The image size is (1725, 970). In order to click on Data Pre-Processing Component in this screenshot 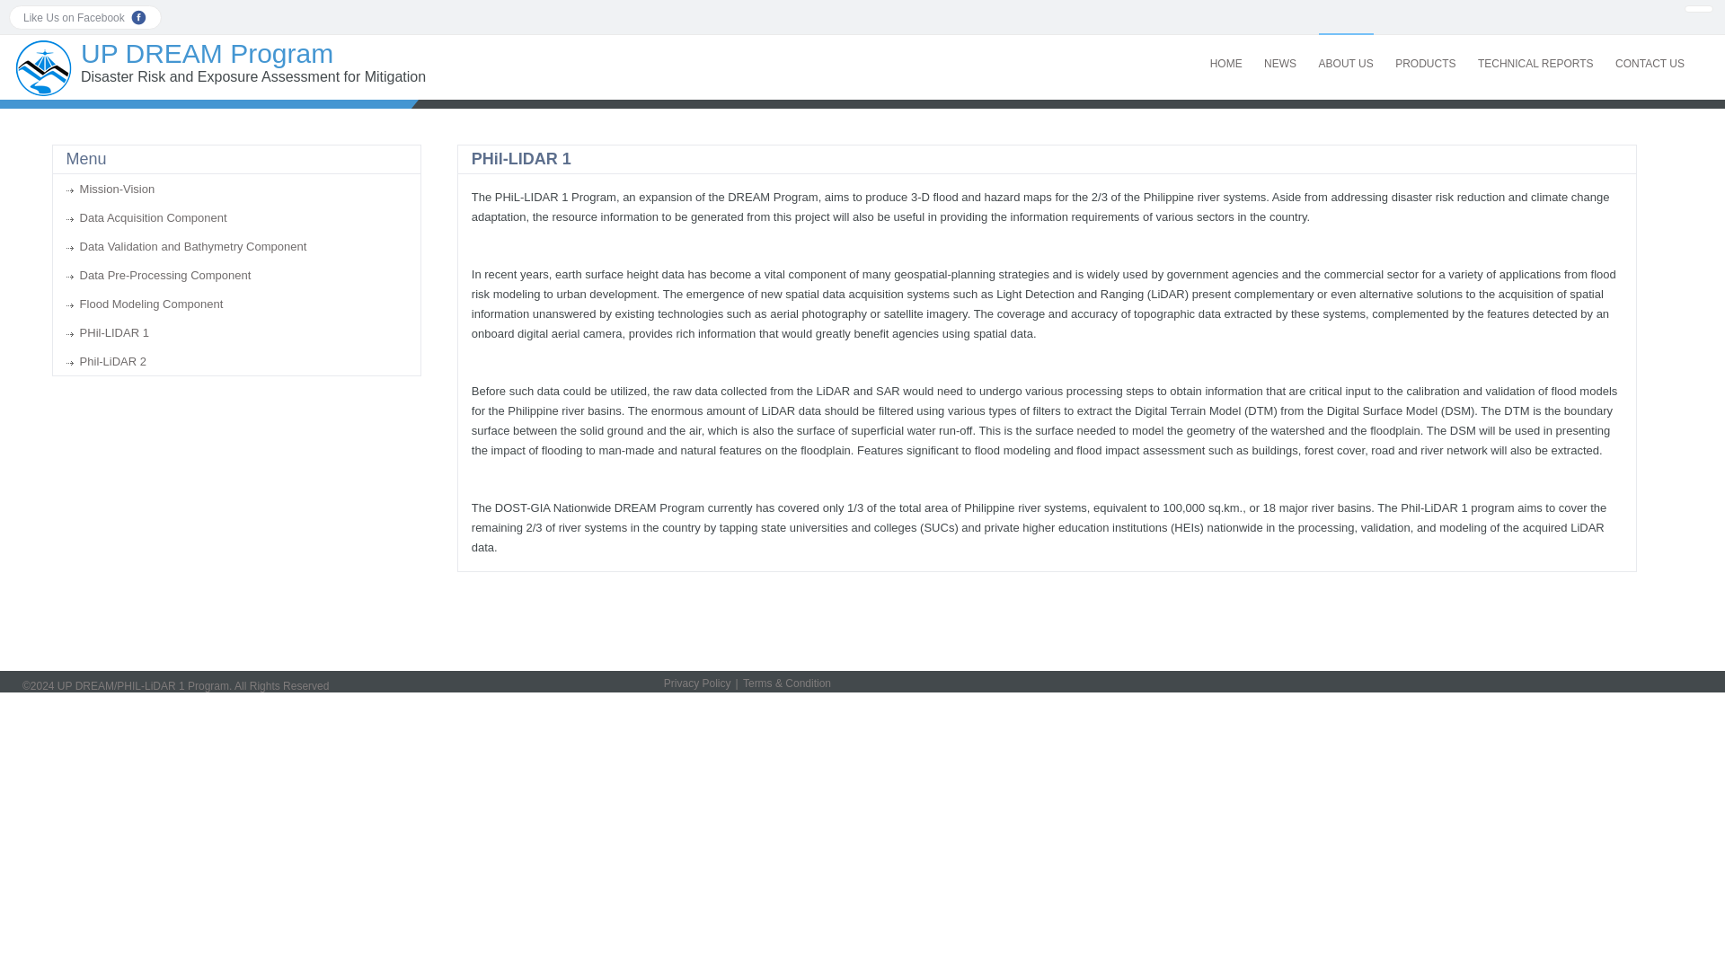, I will do `click(159, 275)`.